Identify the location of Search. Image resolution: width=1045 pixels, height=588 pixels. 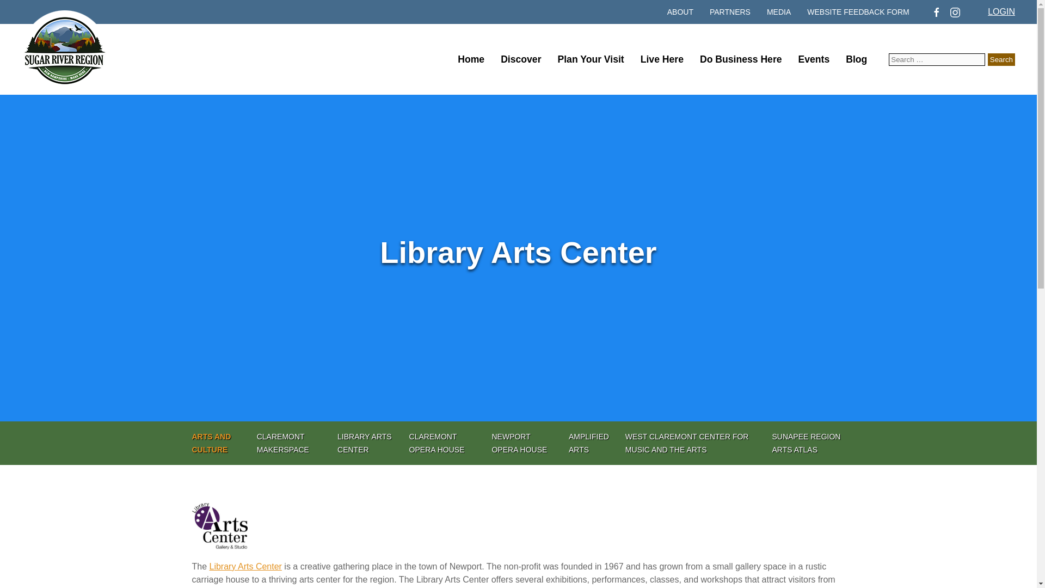
(1001, 59).